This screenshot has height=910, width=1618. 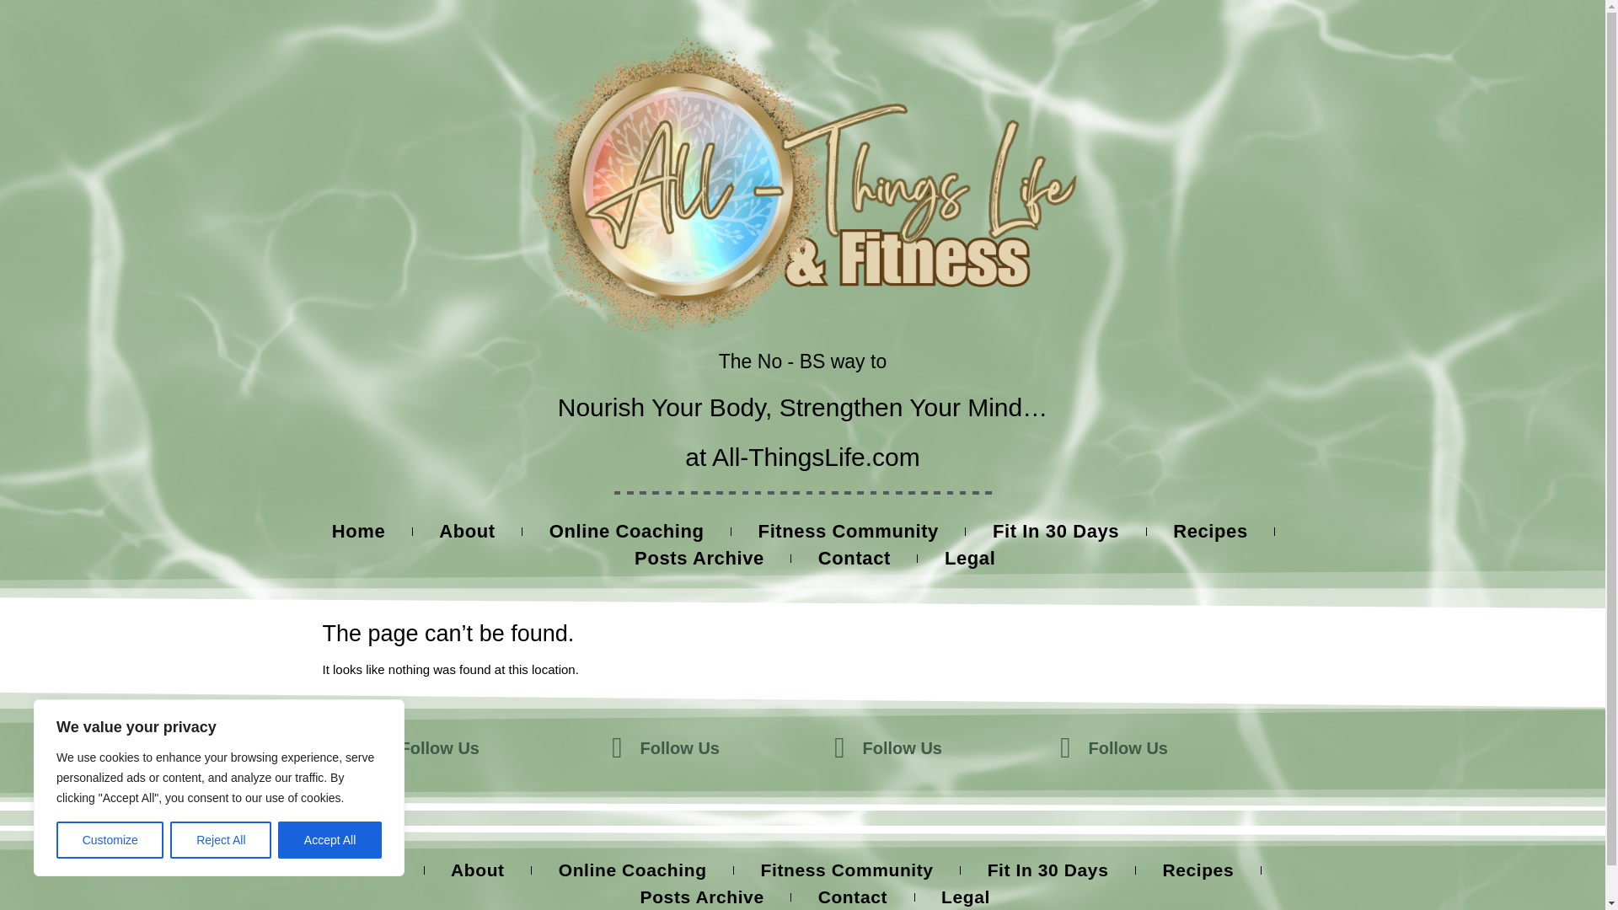 What do you see at coordinates (699, 558) in the screenshot?
I see `Posts Archive` at bounding box center [699, 558].